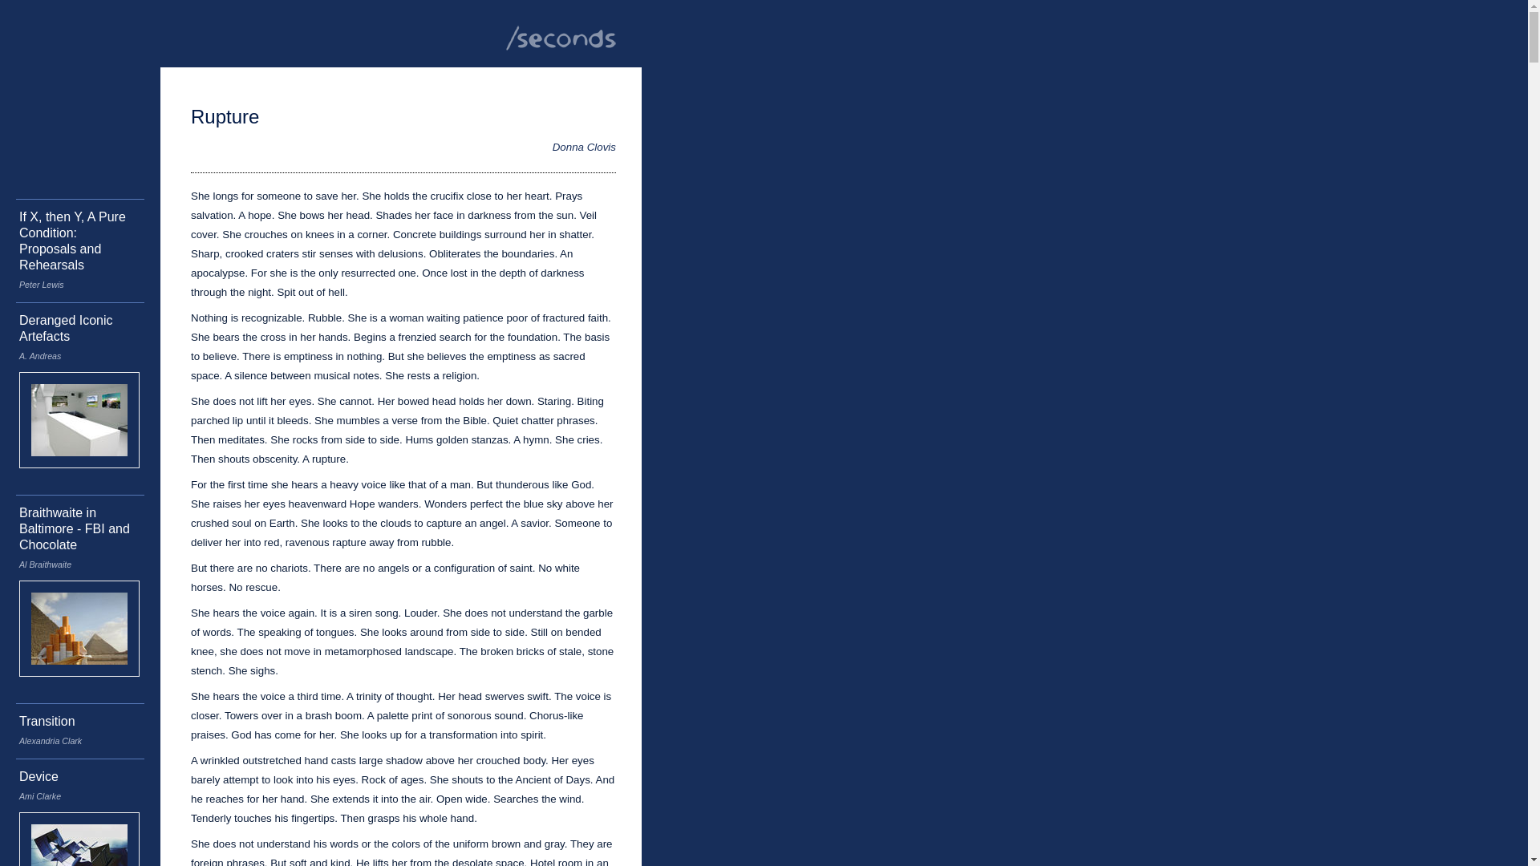 The height and width of the screenshot is (866, 1540). Describe the element at coordinates (72, 528) in the screenshot. I see `Braithwaite in Baltimore - FBI and Chocolate` at that location.